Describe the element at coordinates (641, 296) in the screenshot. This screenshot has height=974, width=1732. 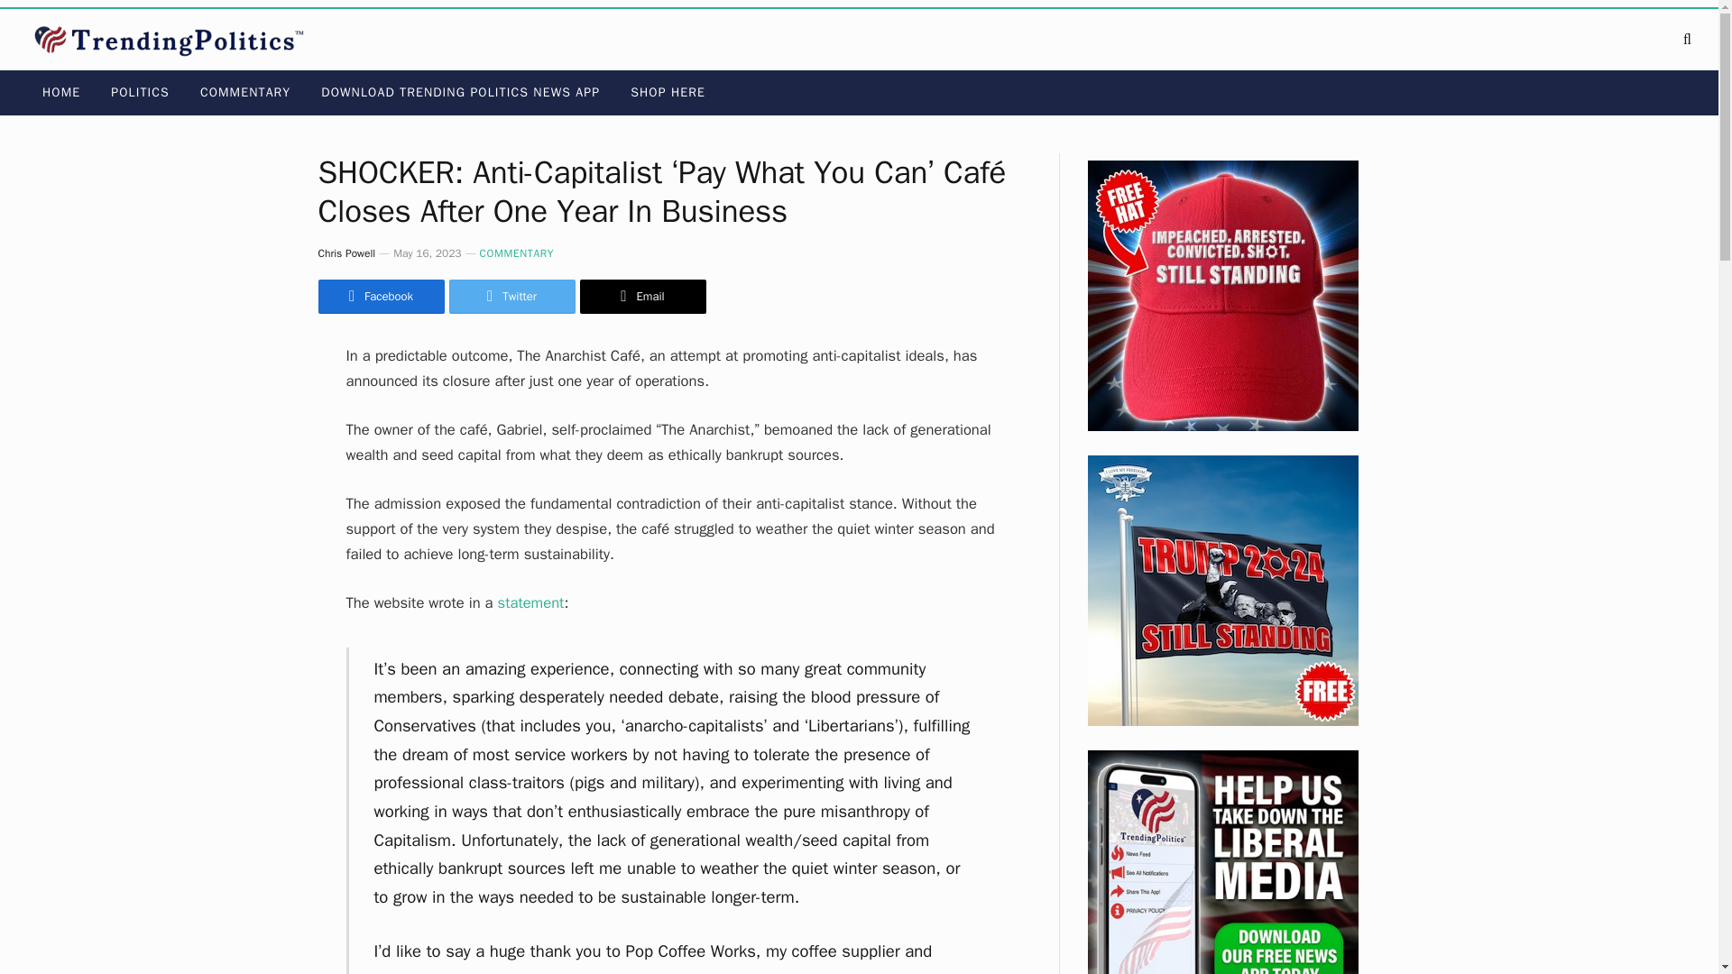
I see `Email` at that location.